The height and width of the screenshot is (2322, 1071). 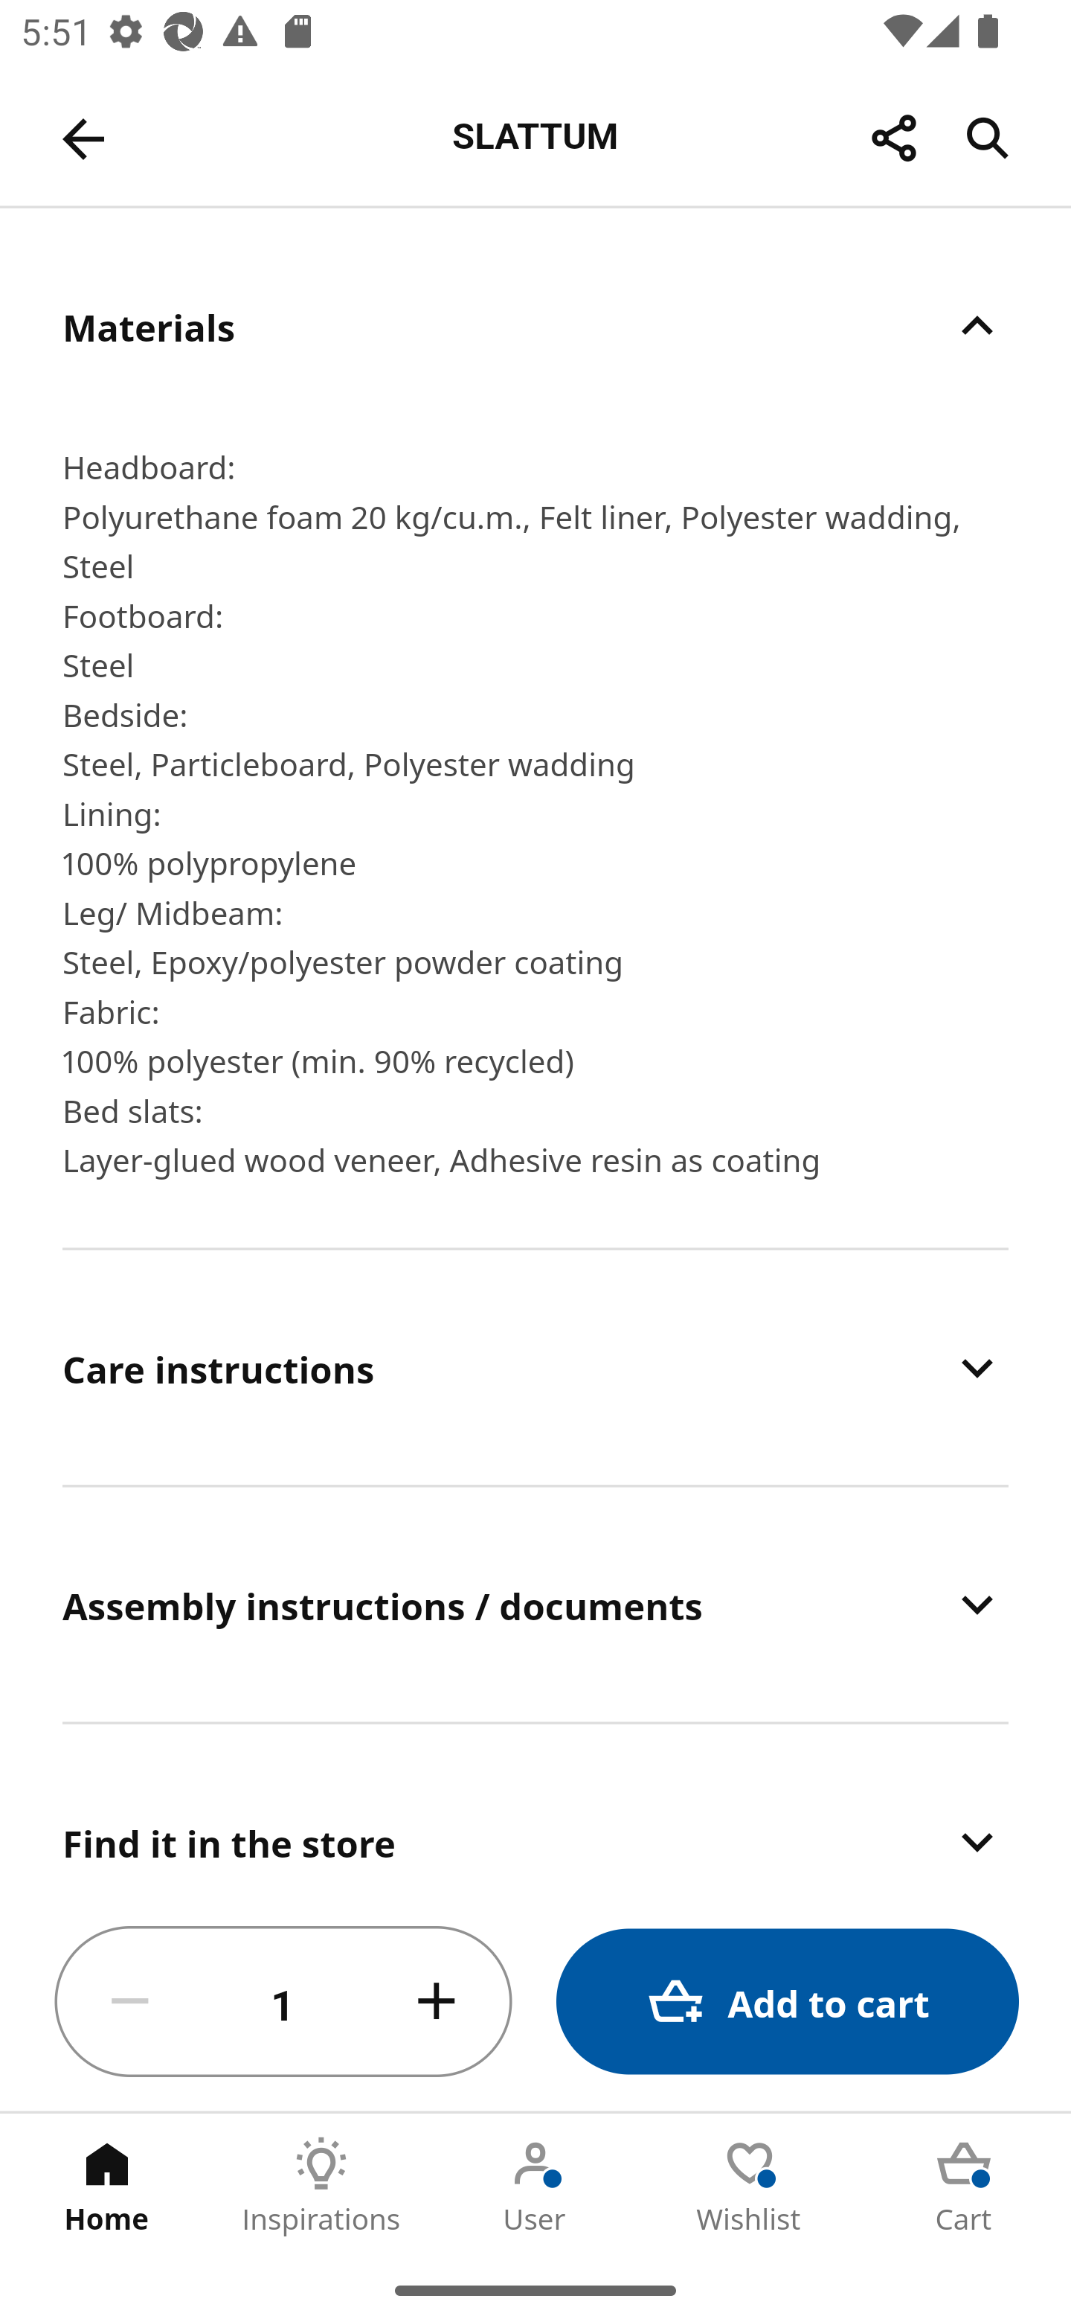 I want to click on Assembly instructions / documents, so click(x=535, y=1605).